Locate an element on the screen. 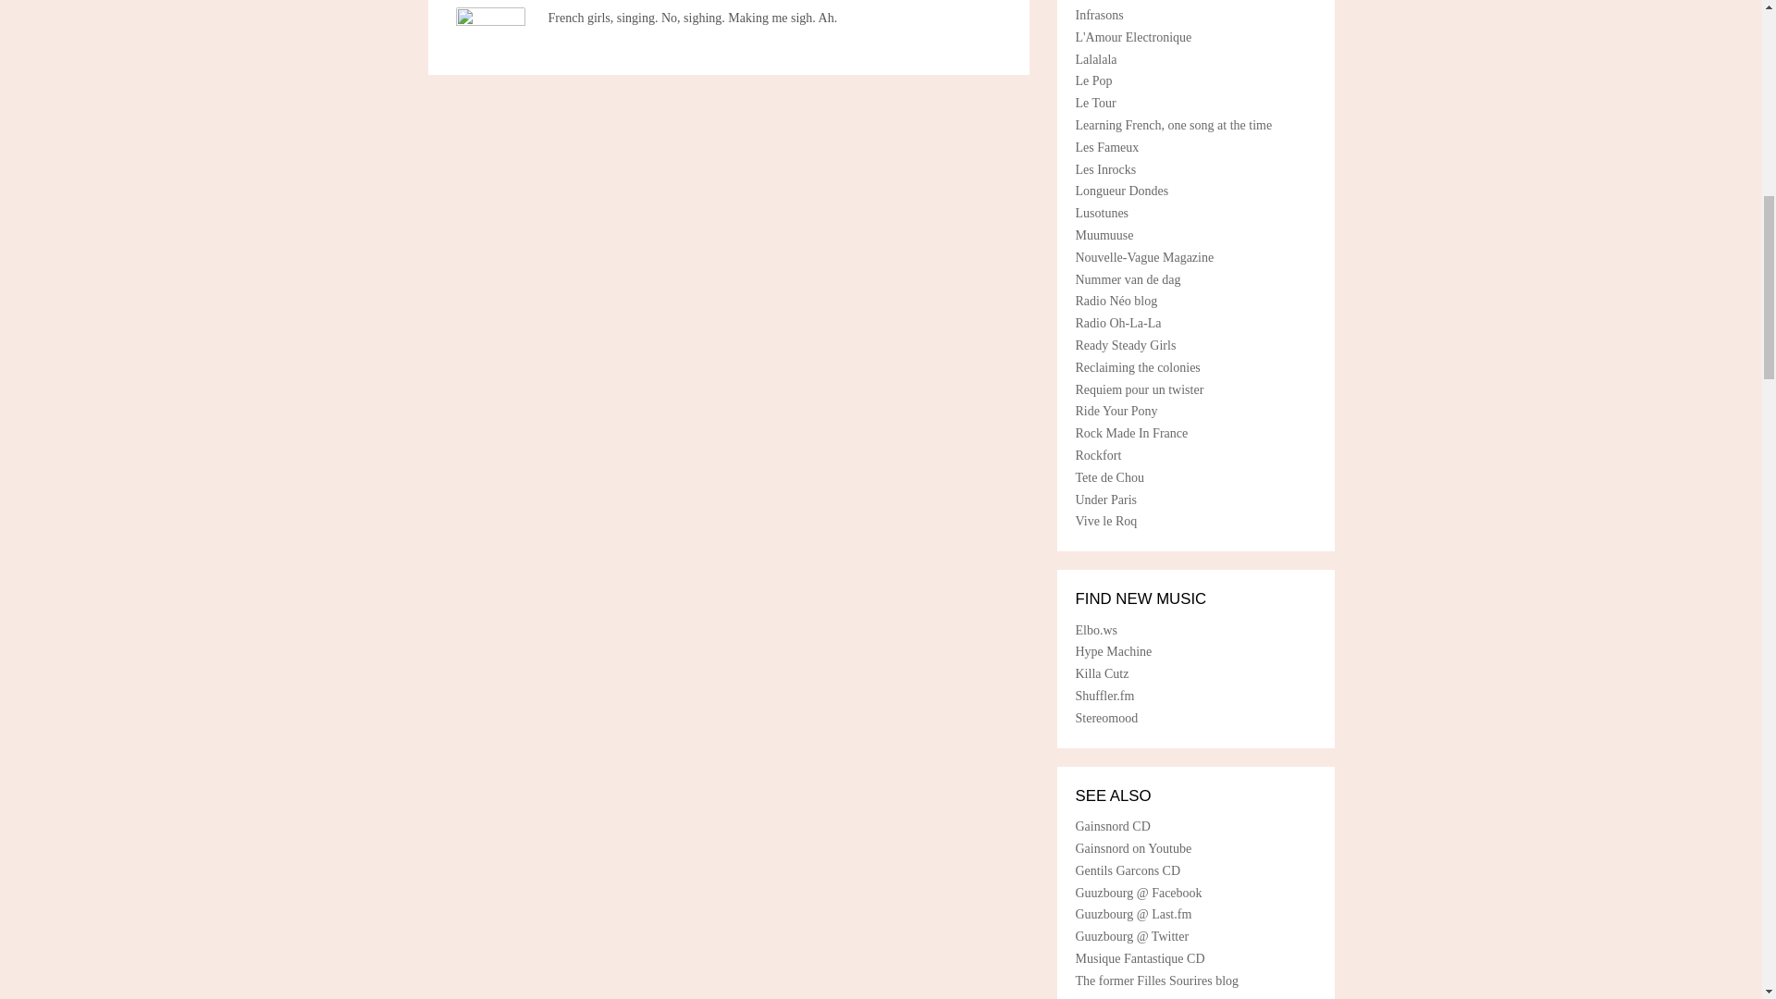 The image size is (1776, 999). L'Amour Electronique is located at coordinates (1132, 37).